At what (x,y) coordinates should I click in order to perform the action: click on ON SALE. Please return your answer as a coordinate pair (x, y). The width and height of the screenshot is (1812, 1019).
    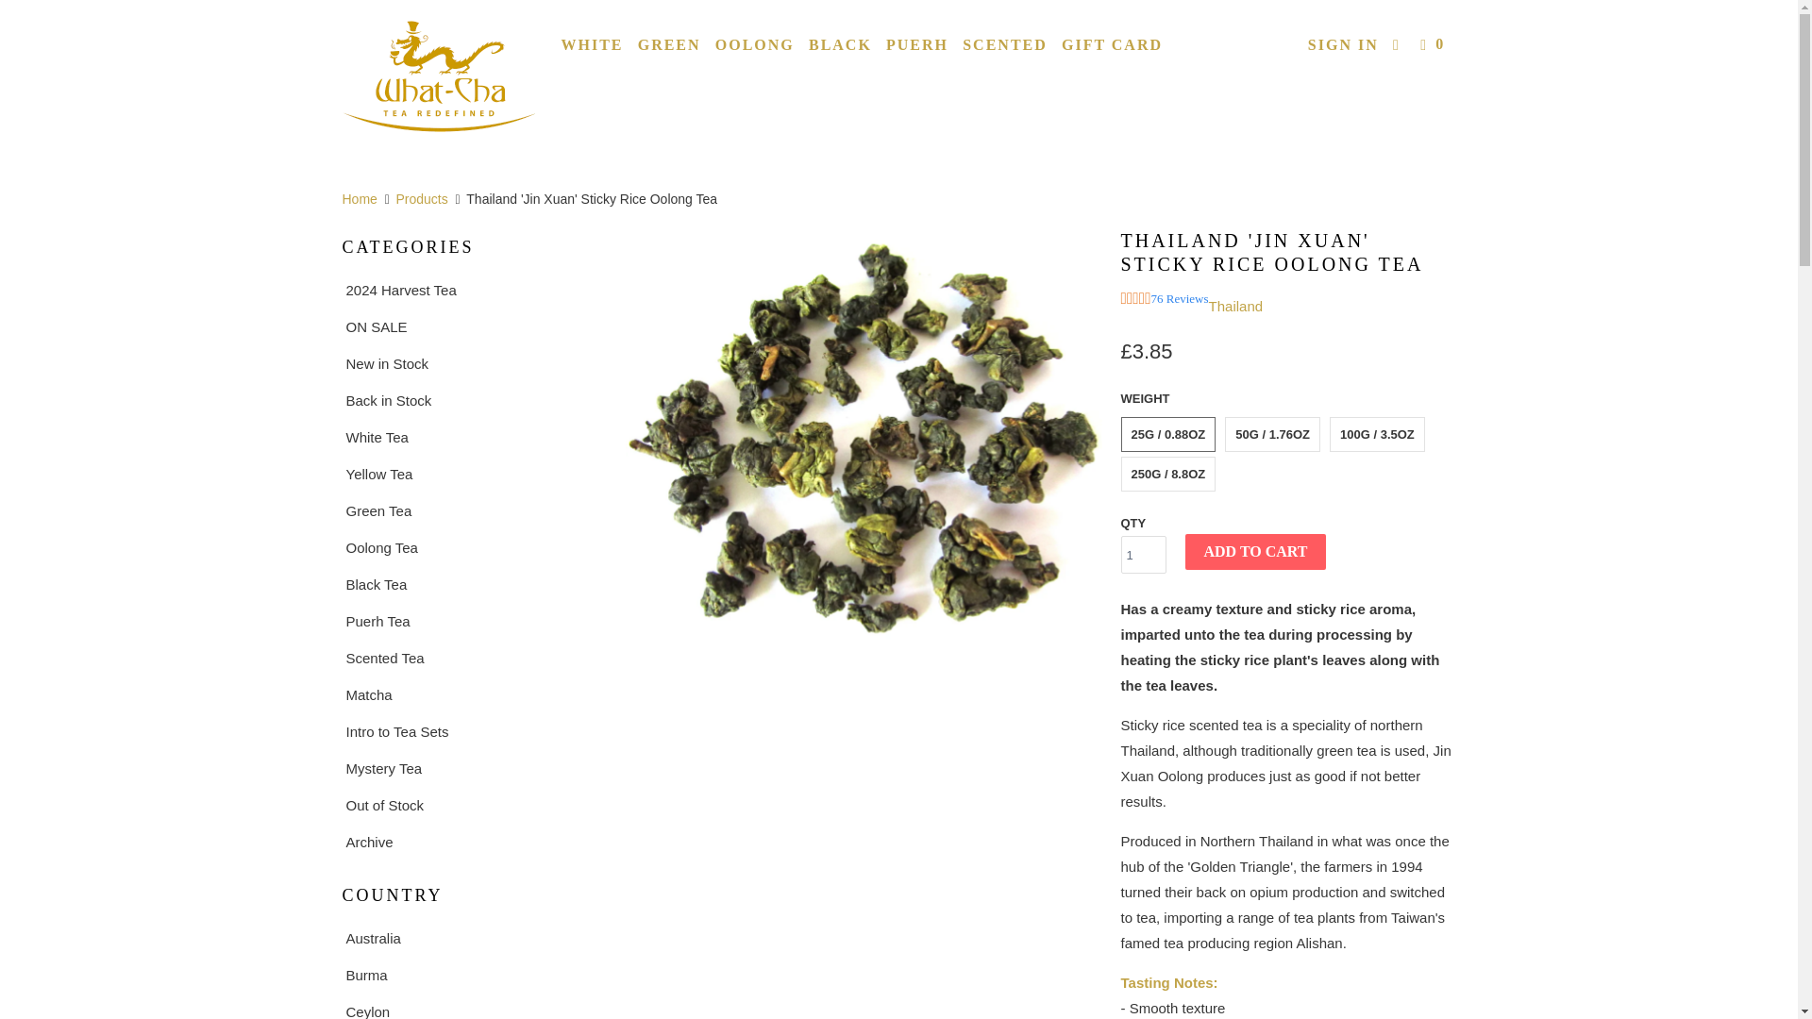
    Looking at the image, I should click on (465, 326).